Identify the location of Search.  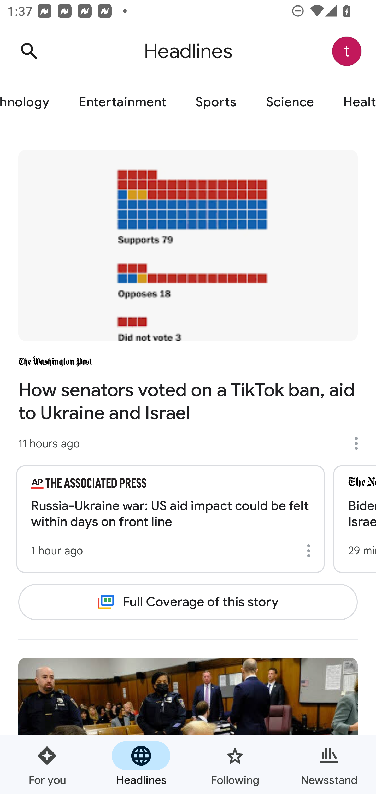
(29, 51).